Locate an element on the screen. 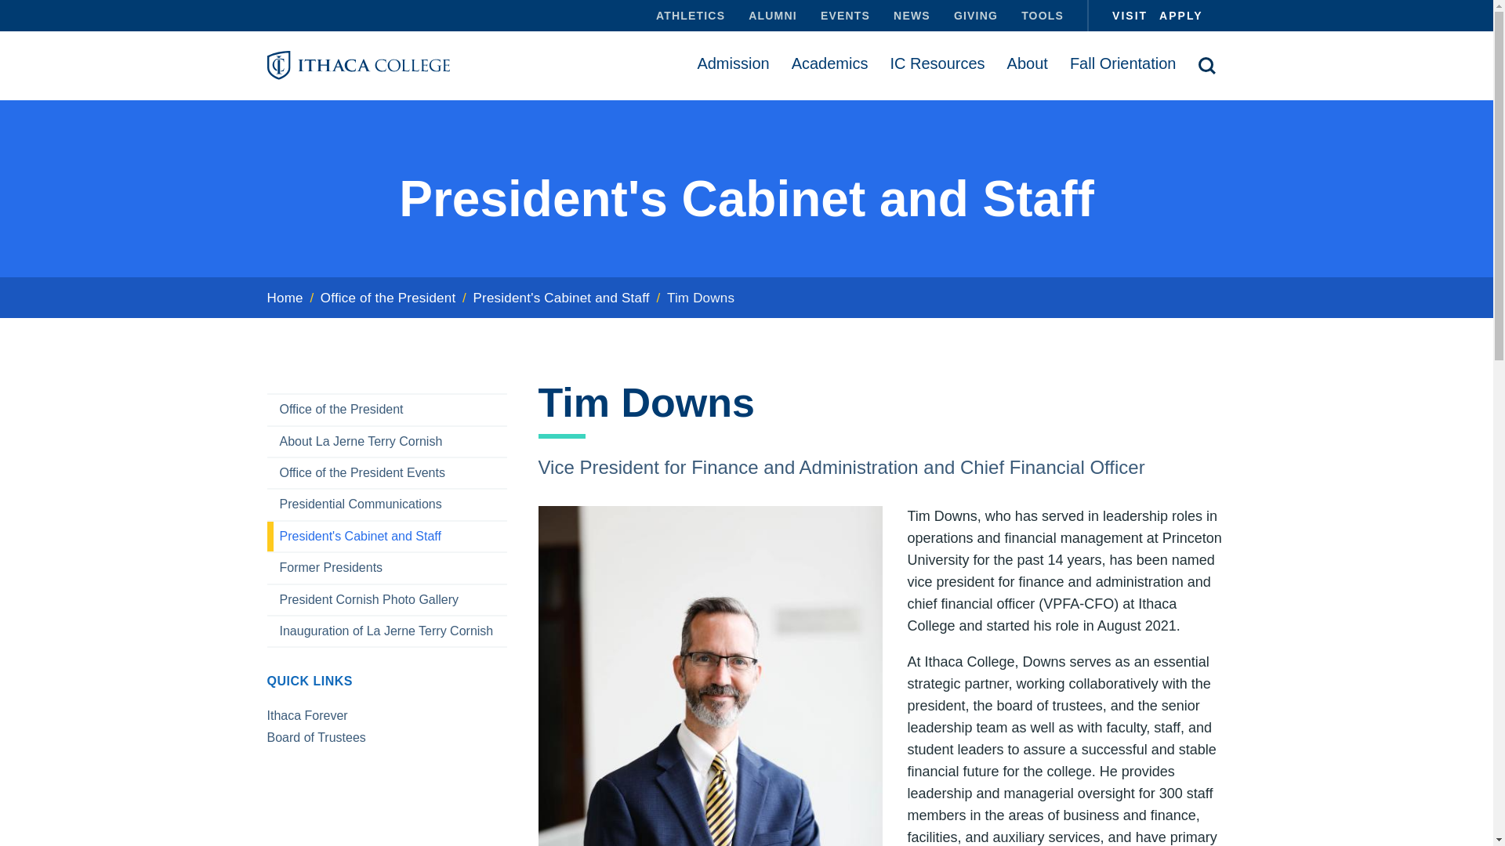 This screenshot has height=846, width=1505. IC Resources is located at coordinates (937, 63).